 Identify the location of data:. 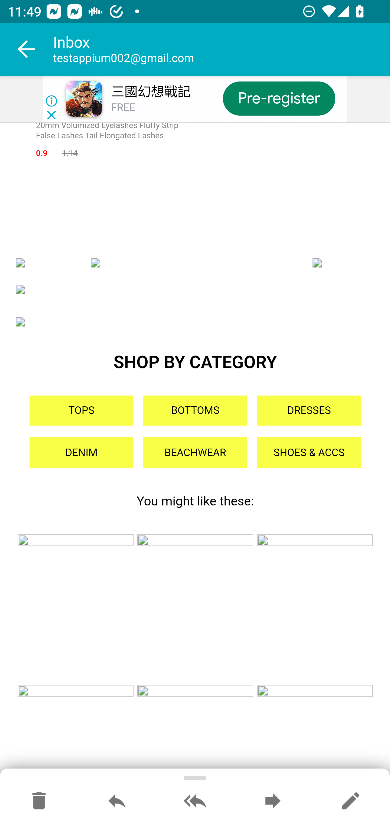
(195, 729).